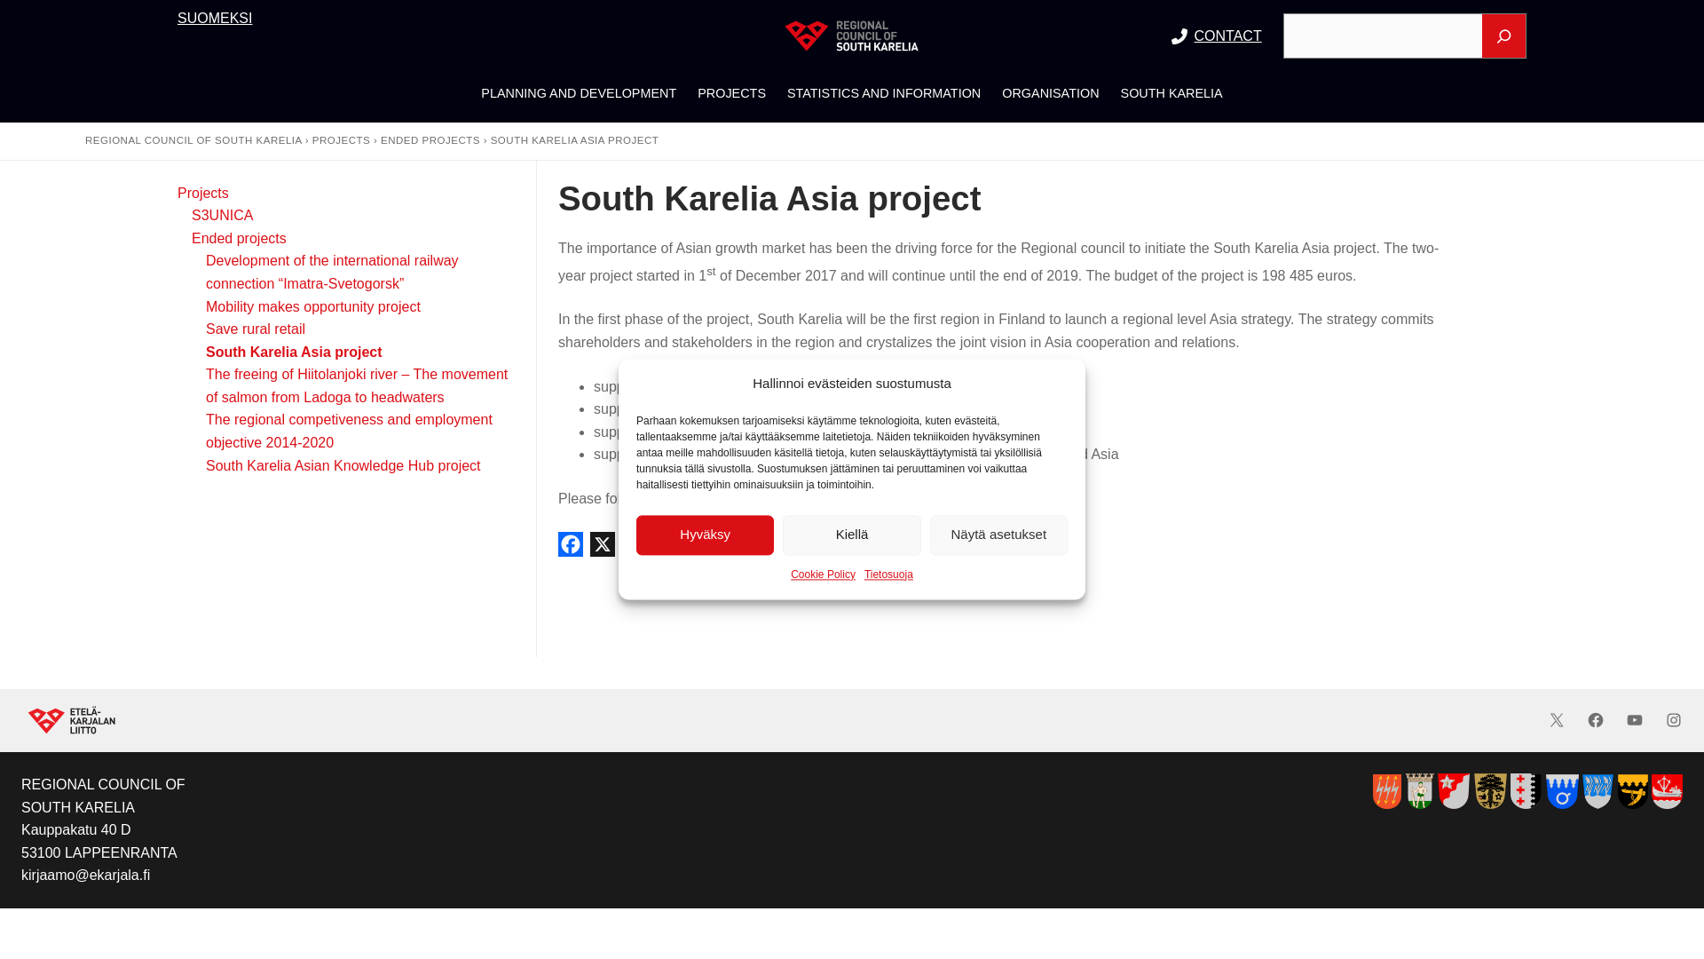 This screenshot has width=1704, height=959. Describe the element at coordinates (341, 140) in the screenshot. I see `PROJECTS` at that location.